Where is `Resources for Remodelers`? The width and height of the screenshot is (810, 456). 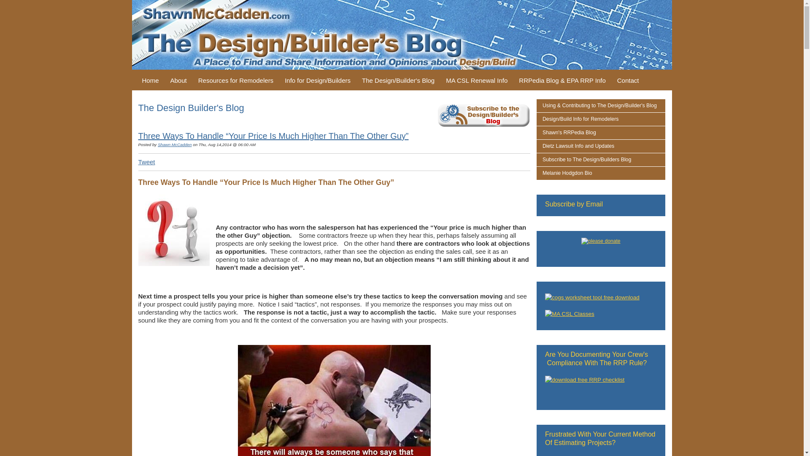
Resources for Remodelers is located at coordinates (236, 80).